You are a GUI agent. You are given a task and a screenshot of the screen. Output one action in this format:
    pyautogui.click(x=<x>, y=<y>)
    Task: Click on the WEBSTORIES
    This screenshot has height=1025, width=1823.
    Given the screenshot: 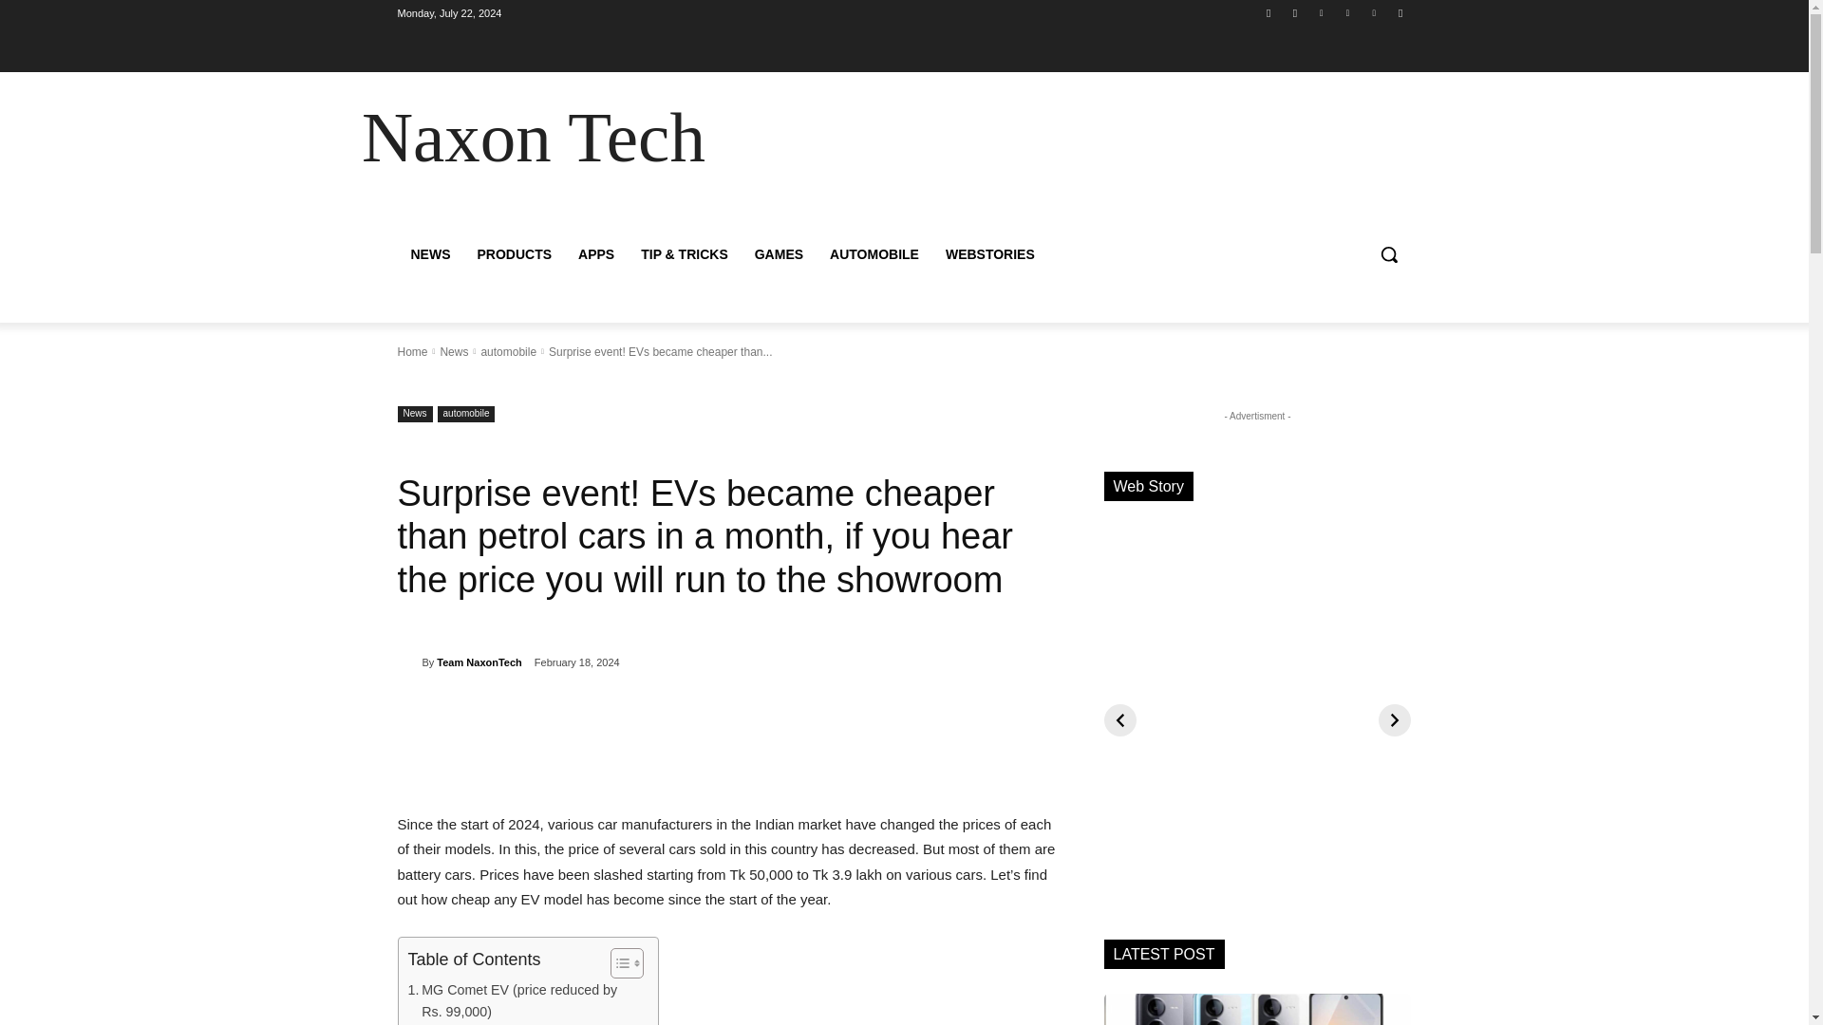 What is the action you would take?
    pyautogui.click(x=989, y=254)
    